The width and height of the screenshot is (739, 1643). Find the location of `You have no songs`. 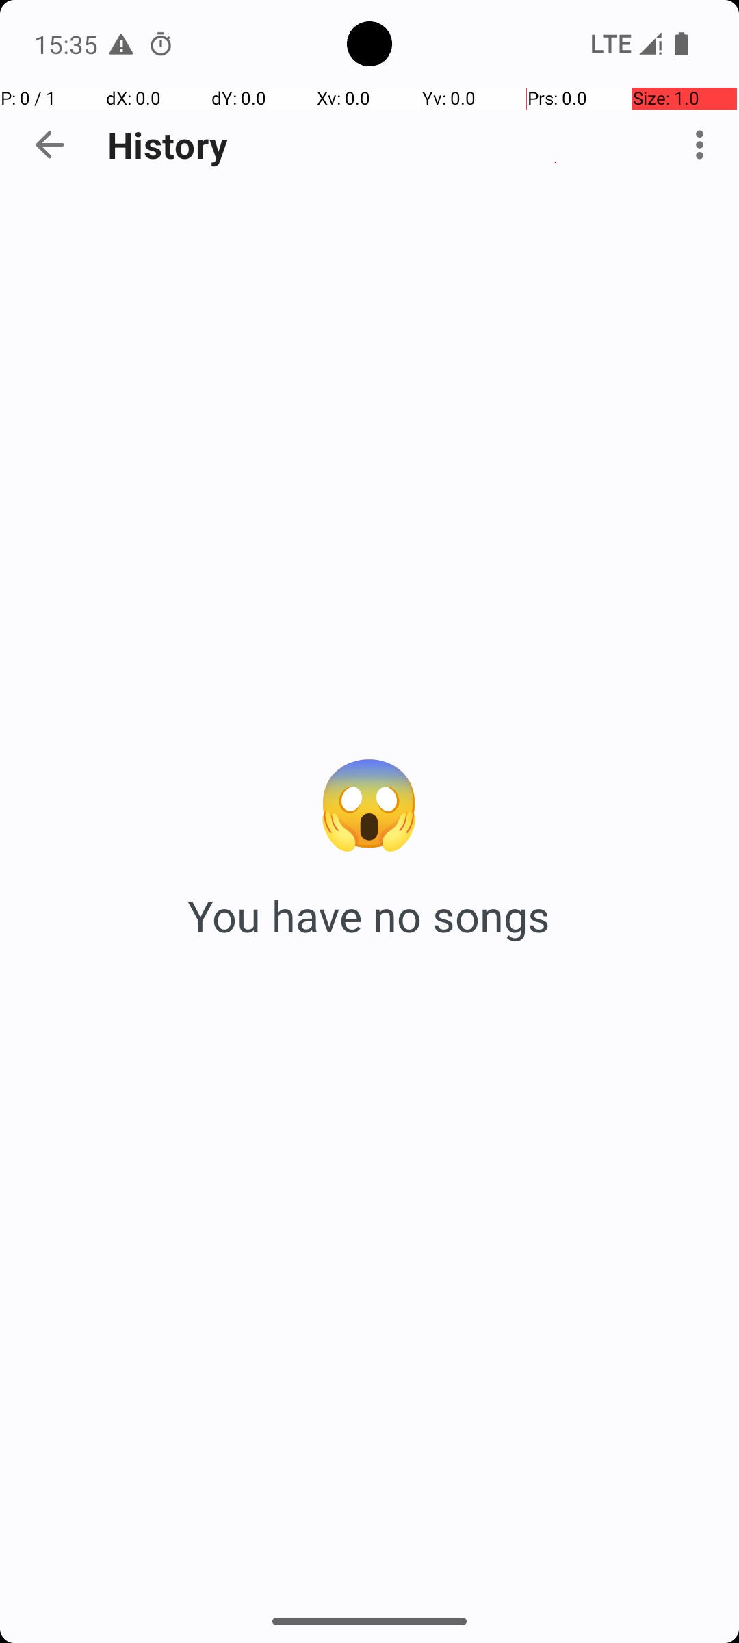

You have no songs is located at coordinates (369, 916).